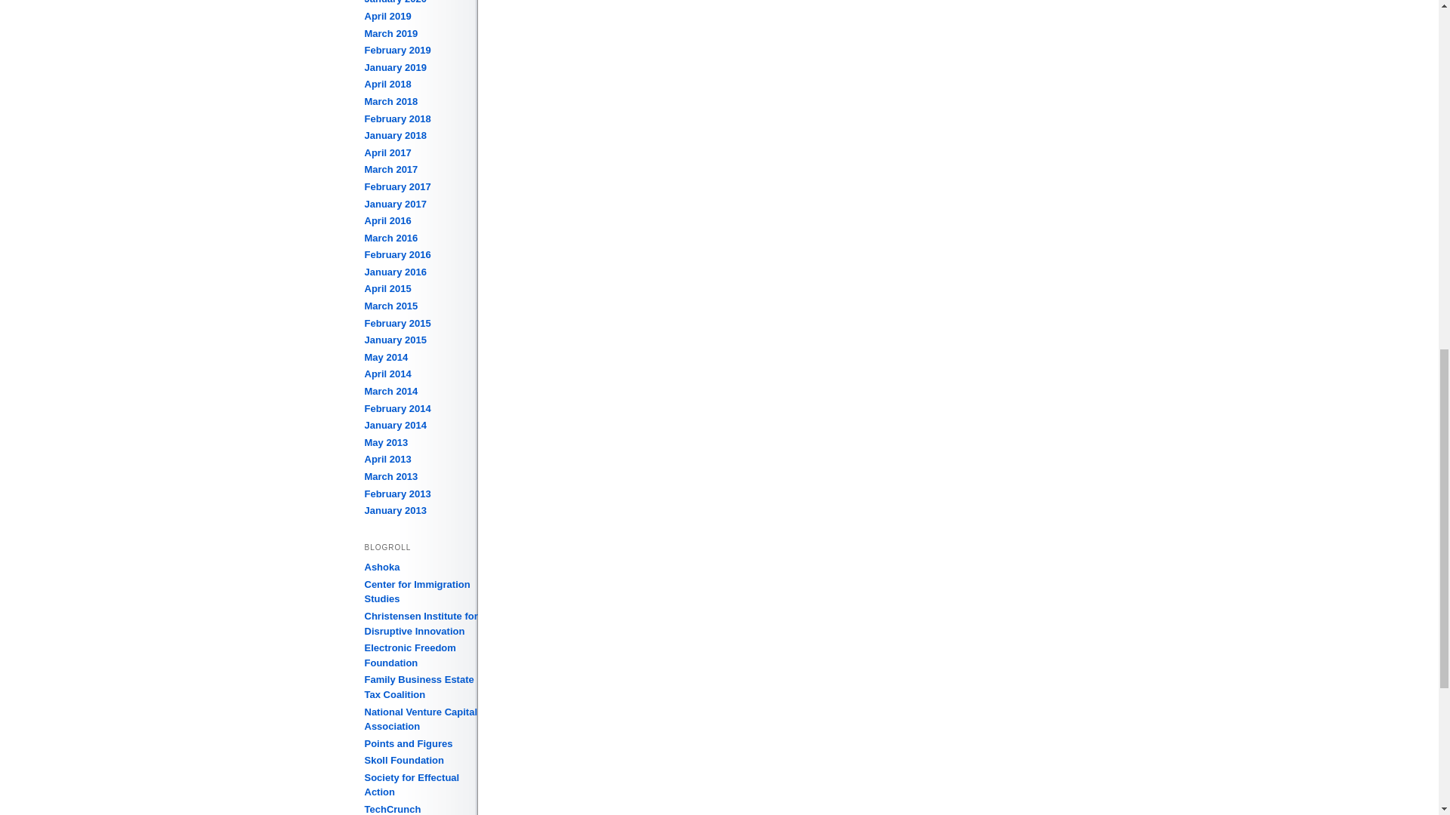 The height and width of the screenshot is (815, 1450). Describe the element at coordinates (387, 83) in the screenshot. I see `April 2018` at that location.